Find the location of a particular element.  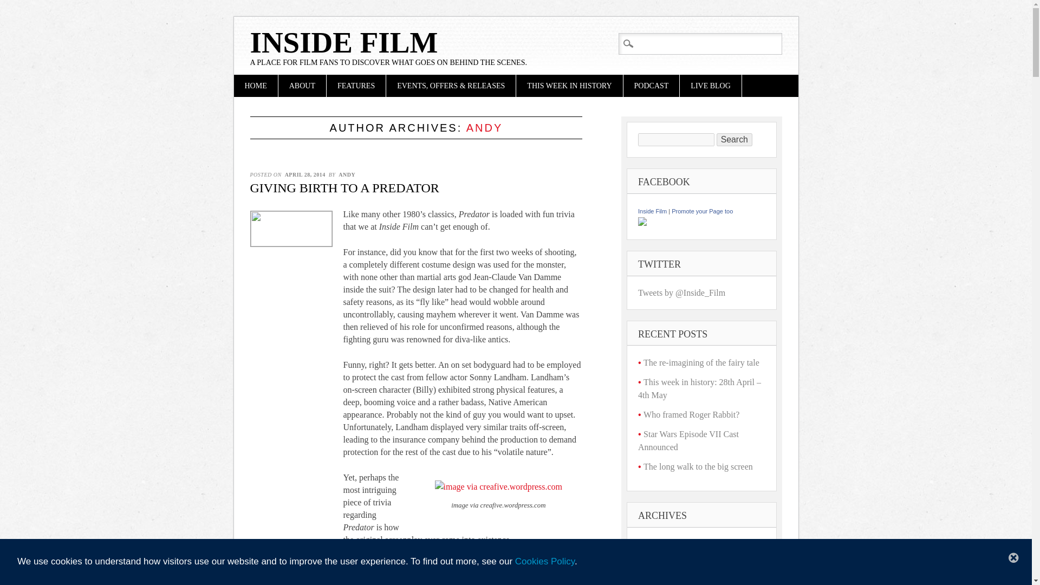

Search is located at coordinates (734, 140).